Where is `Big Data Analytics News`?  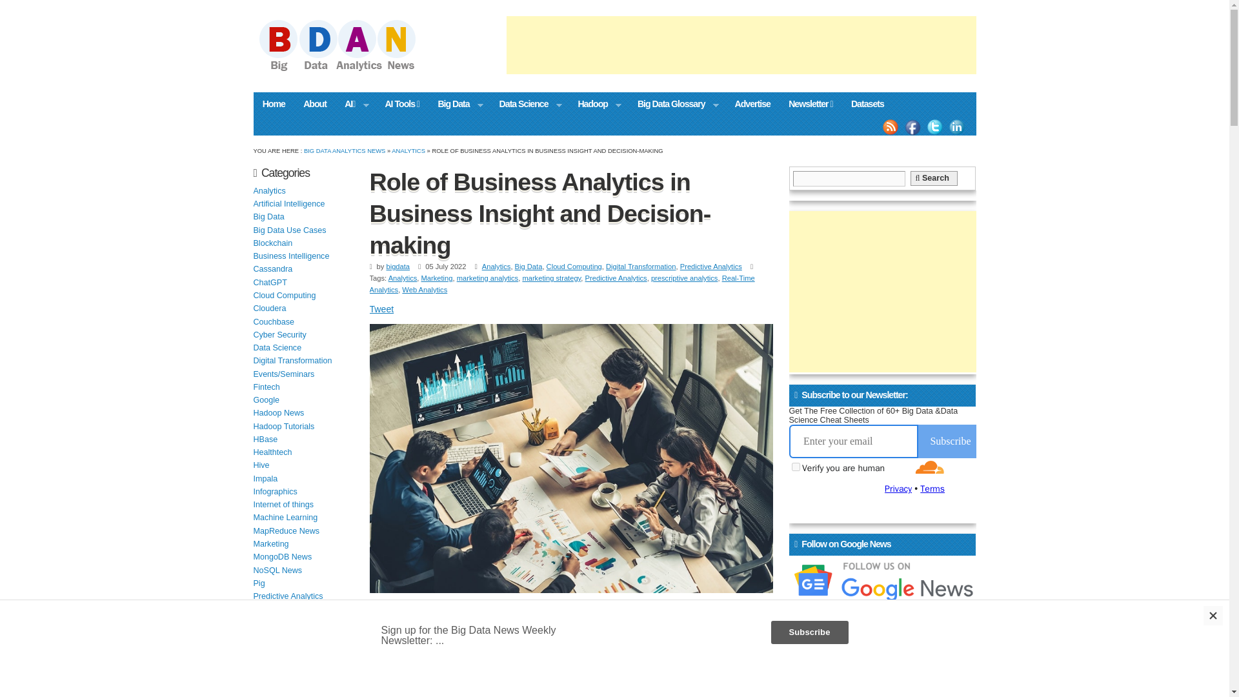
Big Data Analytics News is located at coordinates (350, 70).